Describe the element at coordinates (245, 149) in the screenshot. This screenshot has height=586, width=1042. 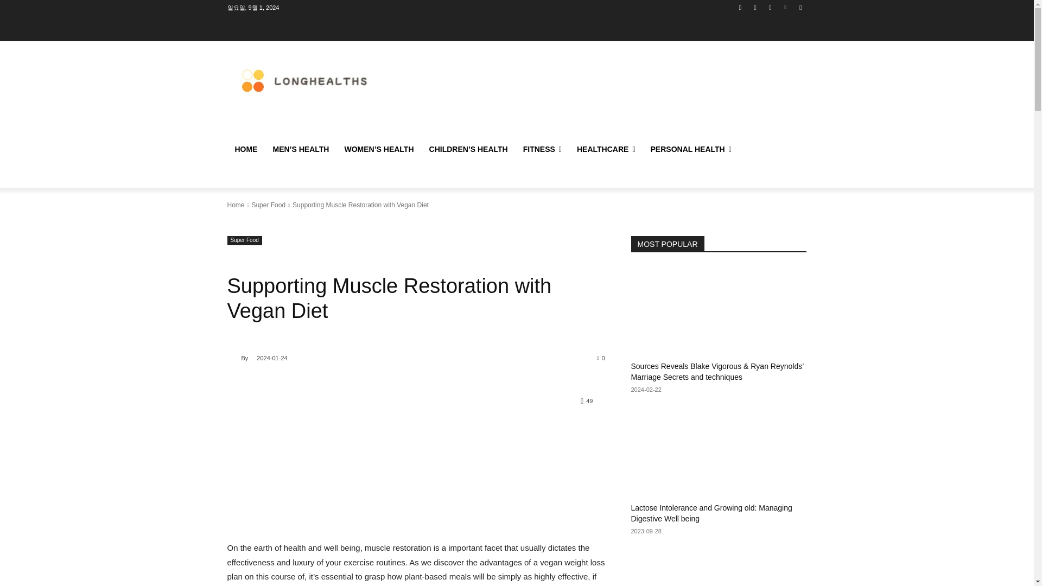
I see `HOME` at that location.